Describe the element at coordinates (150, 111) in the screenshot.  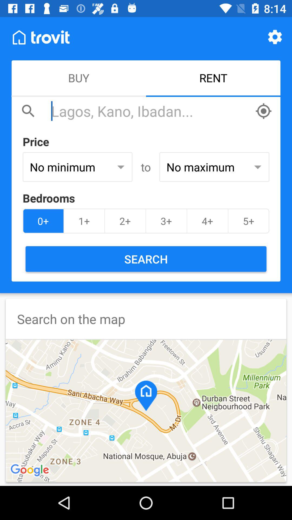
I see `a search for any location in the app` at that location.